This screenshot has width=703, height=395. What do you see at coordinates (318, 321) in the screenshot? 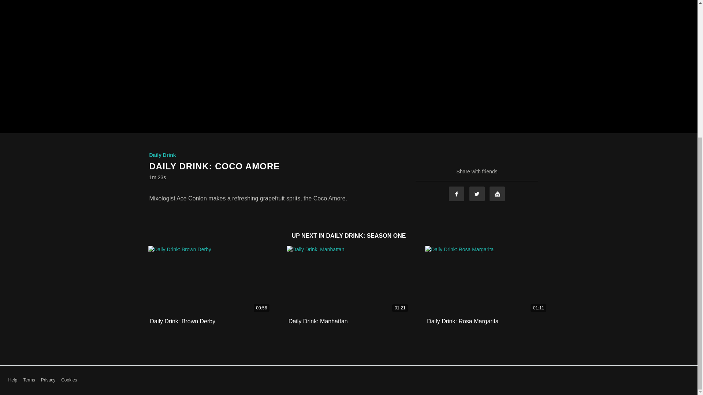
I see `Daily Drink: Manhattan` at bounding box center [318, 321].